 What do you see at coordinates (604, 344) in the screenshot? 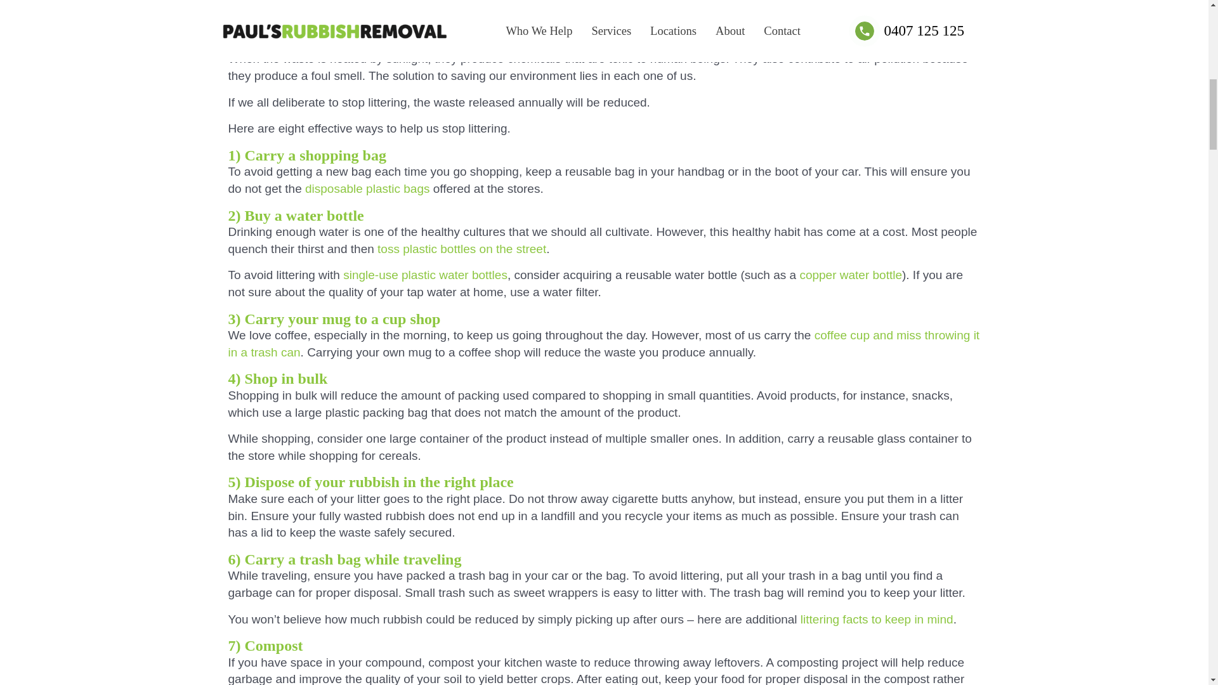
I see `coffee cup and miss throwing it in a trash can` at bounding box center [604, 344].